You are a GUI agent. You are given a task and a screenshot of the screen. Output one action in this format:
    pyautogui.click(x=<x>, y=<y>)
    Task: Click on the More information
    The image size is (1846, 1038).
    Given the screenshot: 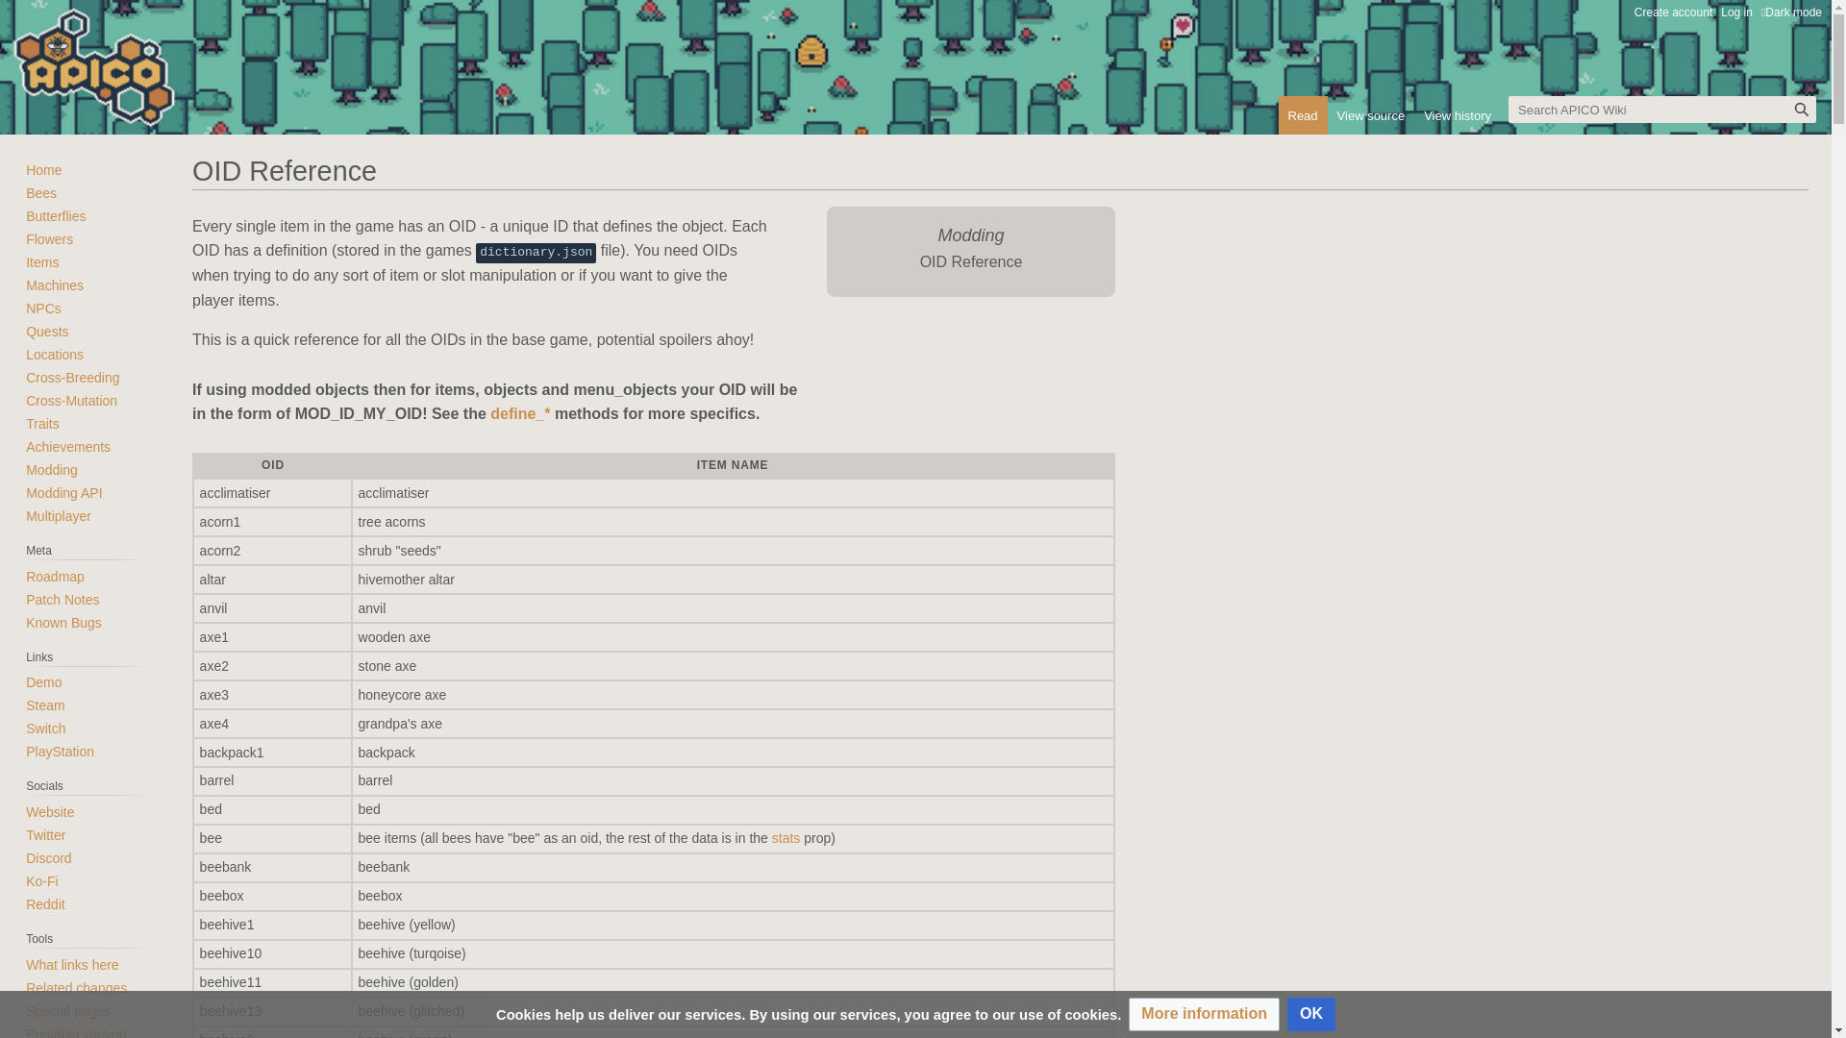 What is the action you would take?
    pyautogui.click(x=1204, y=1015)
    